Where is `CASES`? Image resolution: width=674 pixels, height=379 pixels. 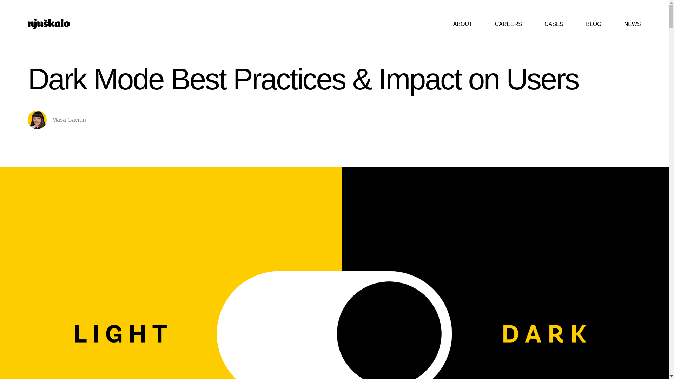
CASES is located at coordinates (554, 24).